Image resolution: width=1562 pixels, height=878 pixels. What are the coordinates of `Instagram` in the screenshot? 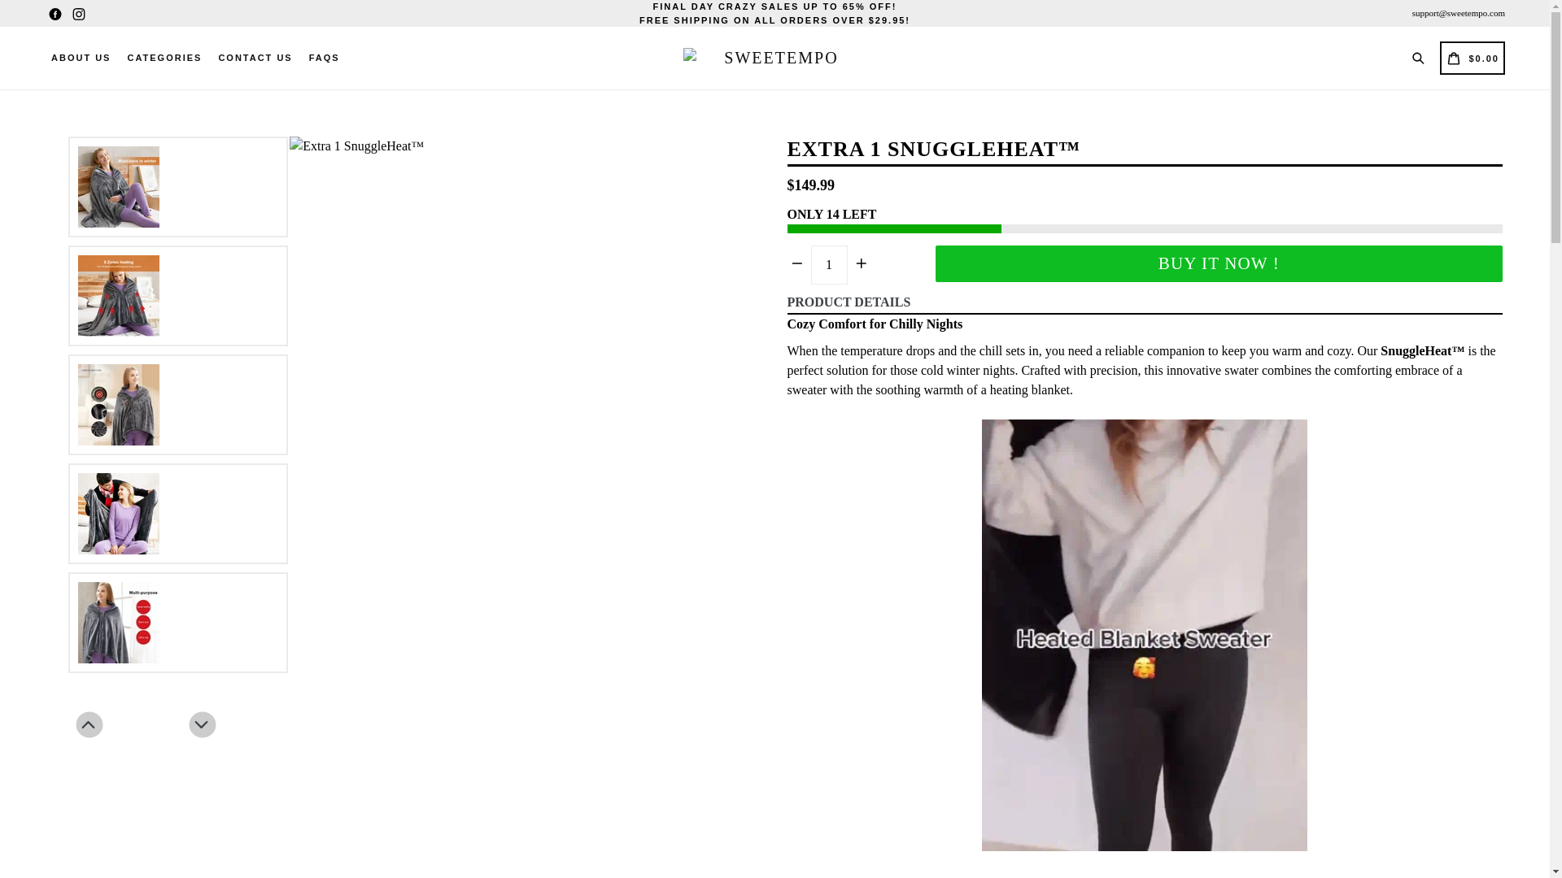 It's located at (78, 13).